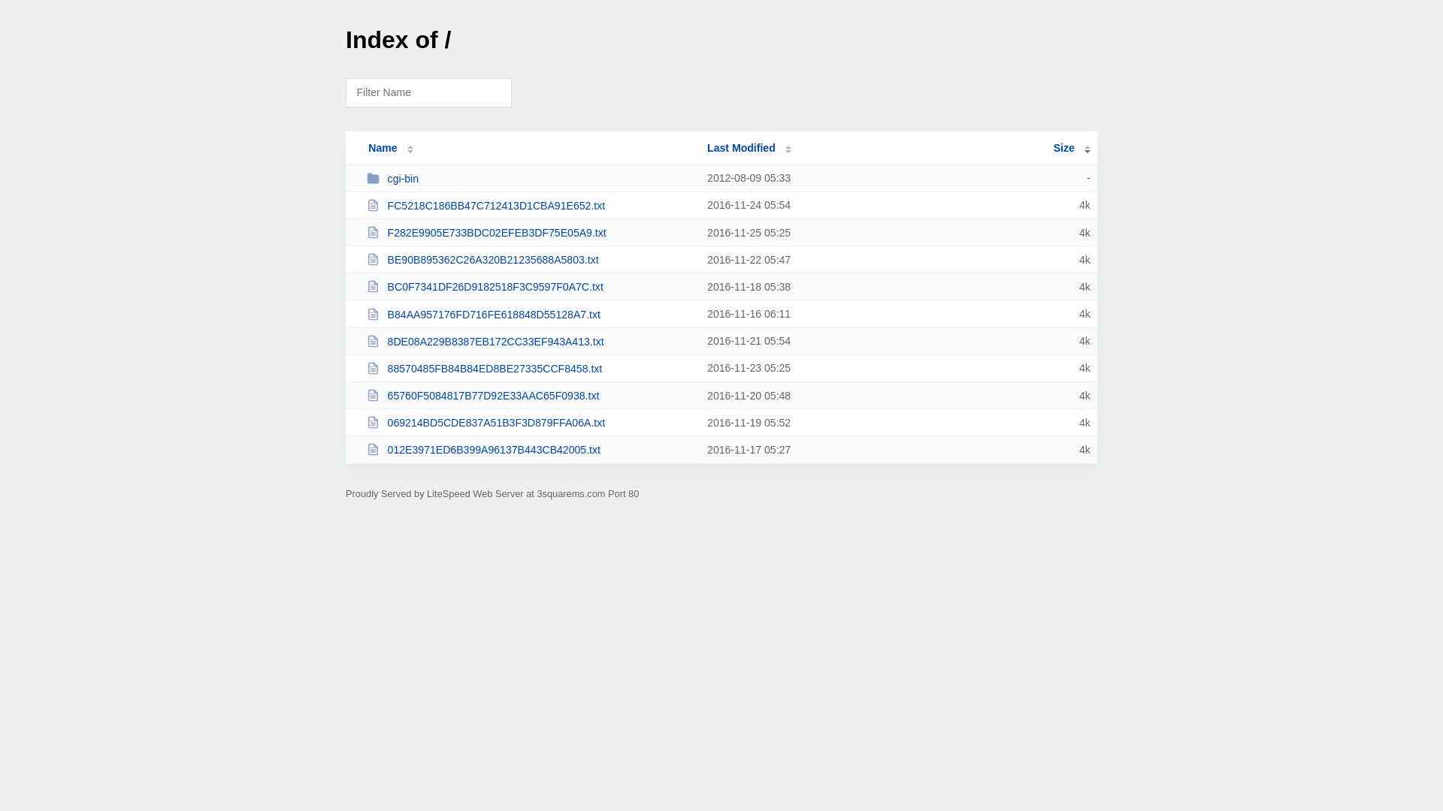 Image resolution: width=1443 pixels, height=811 pixels. What do you see at coordinates (531, 422) in the screenshot?
I see `069214BD5CDE837A51B3F3D879FFA06A.txt` at bounding box center [531, 422].